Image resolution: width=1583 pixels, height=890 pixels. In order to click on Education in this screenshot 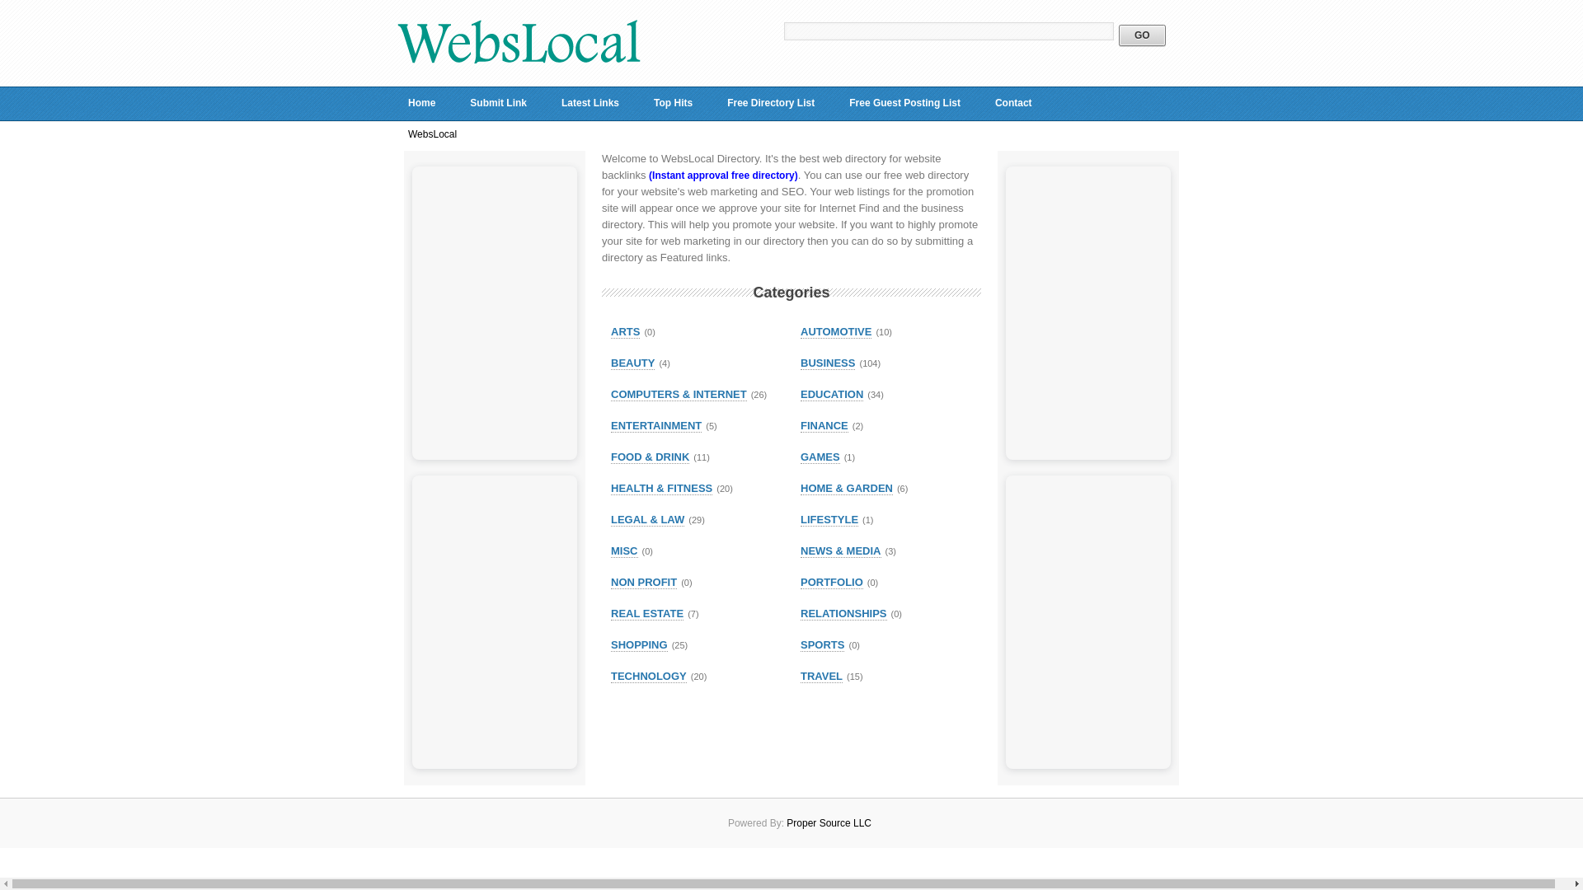, I will do `click(831, 394)`.